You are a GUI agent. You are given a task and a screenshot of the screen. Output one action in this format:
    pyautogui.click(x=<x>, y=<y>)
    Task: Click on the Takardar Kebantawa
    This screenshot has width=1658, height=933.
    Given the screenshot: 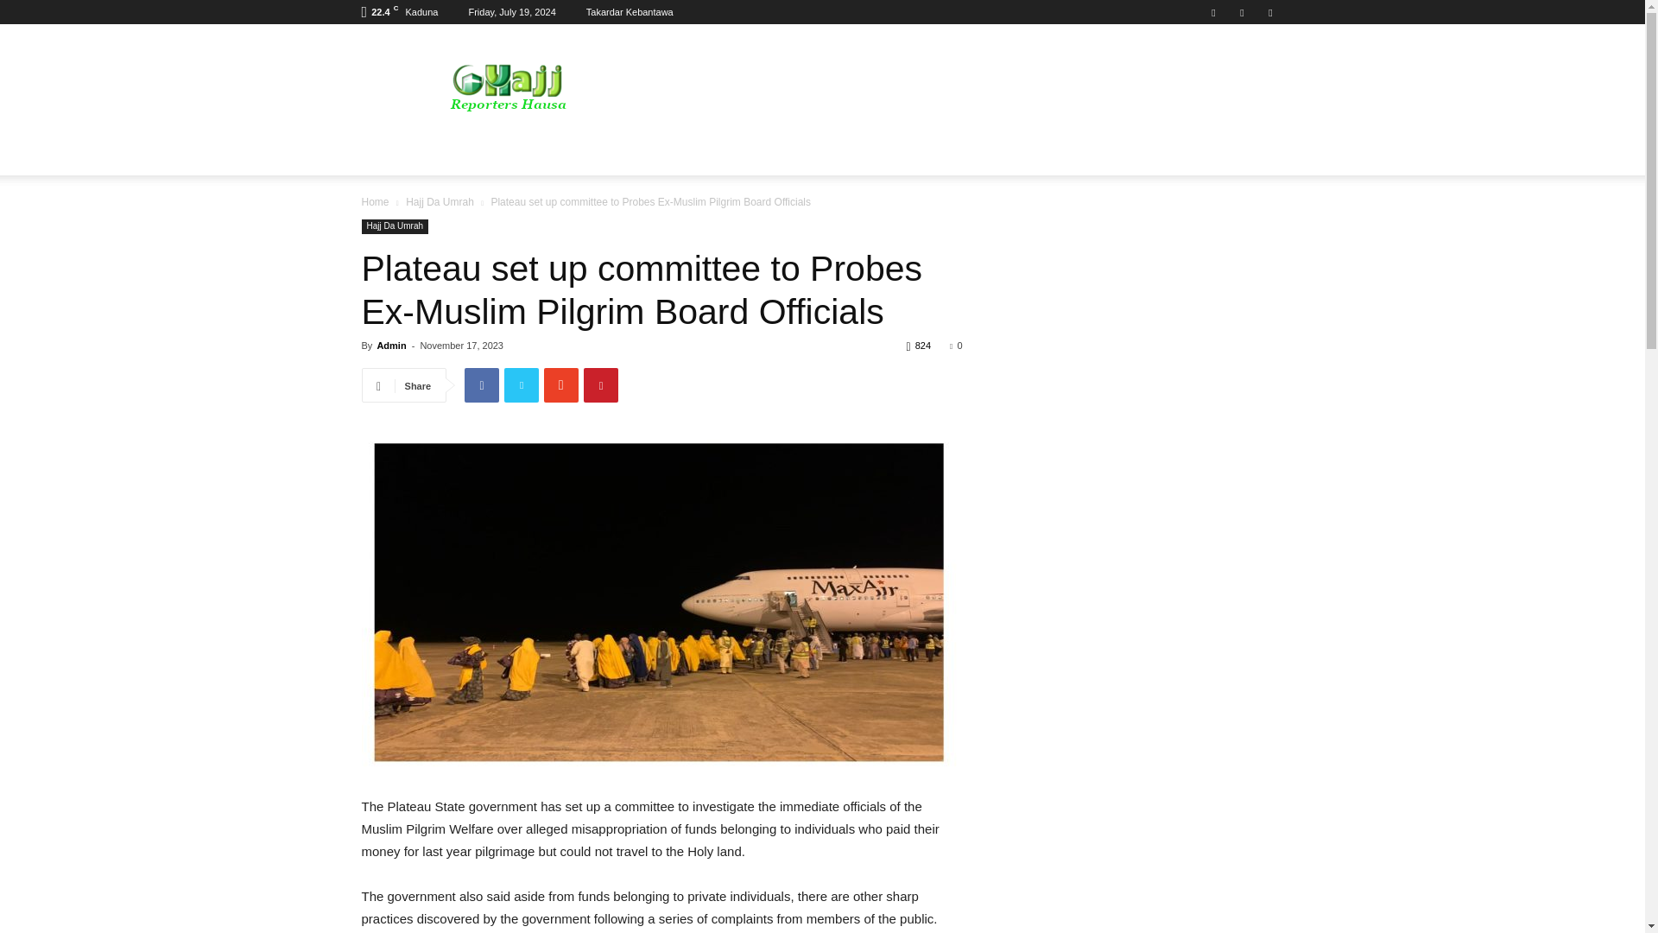 What is the action you would take?
    pyautogui.click(x=630, y=12)
    